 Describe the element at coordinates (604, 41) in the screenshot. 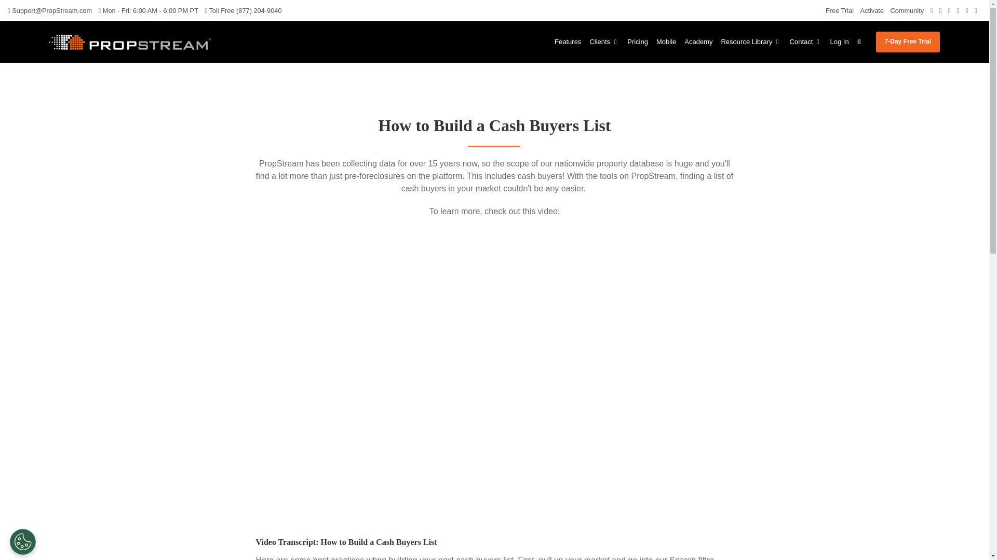

I see `Clients` at that location.